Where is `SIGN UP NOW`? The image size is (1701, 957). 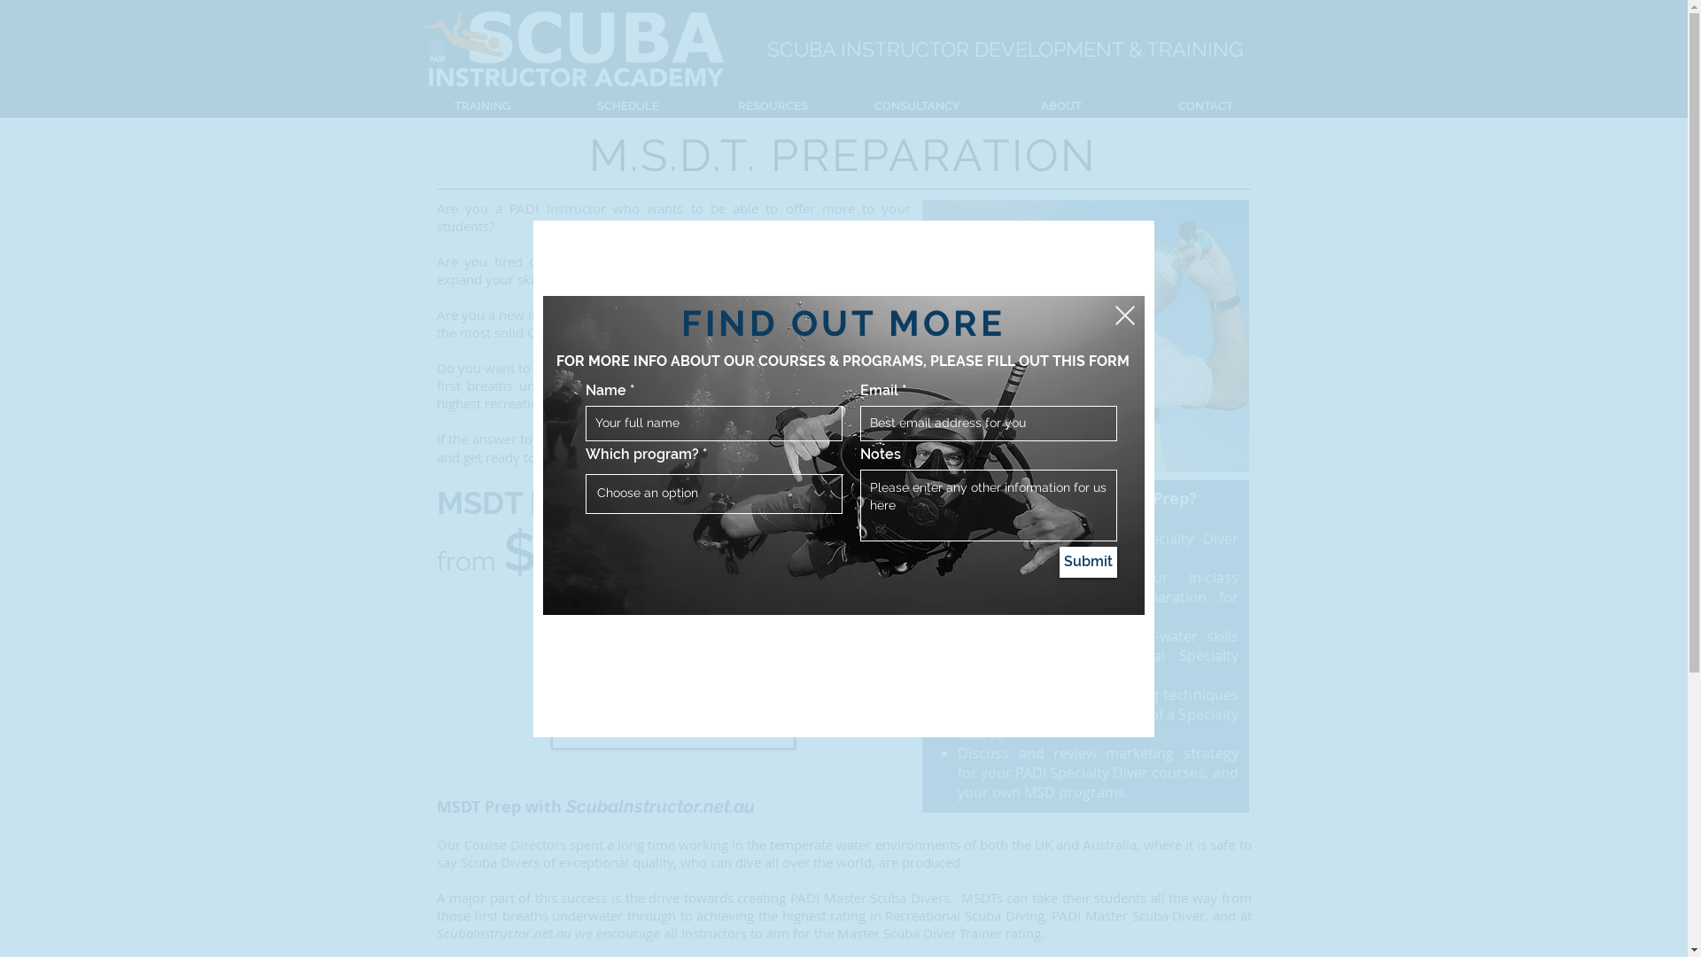 SIGN UP NOW is located at coordinates (673, 732).